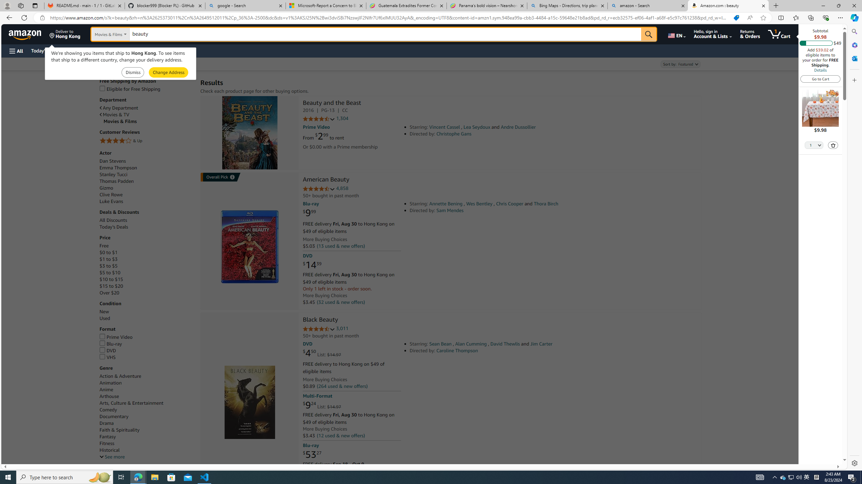 Image resolution: width=862 pixels, height=484 pixels. Describe the element at coordinates (503, 210) in the screenshot. I see `Directed by: Sam Mendes` at that location.